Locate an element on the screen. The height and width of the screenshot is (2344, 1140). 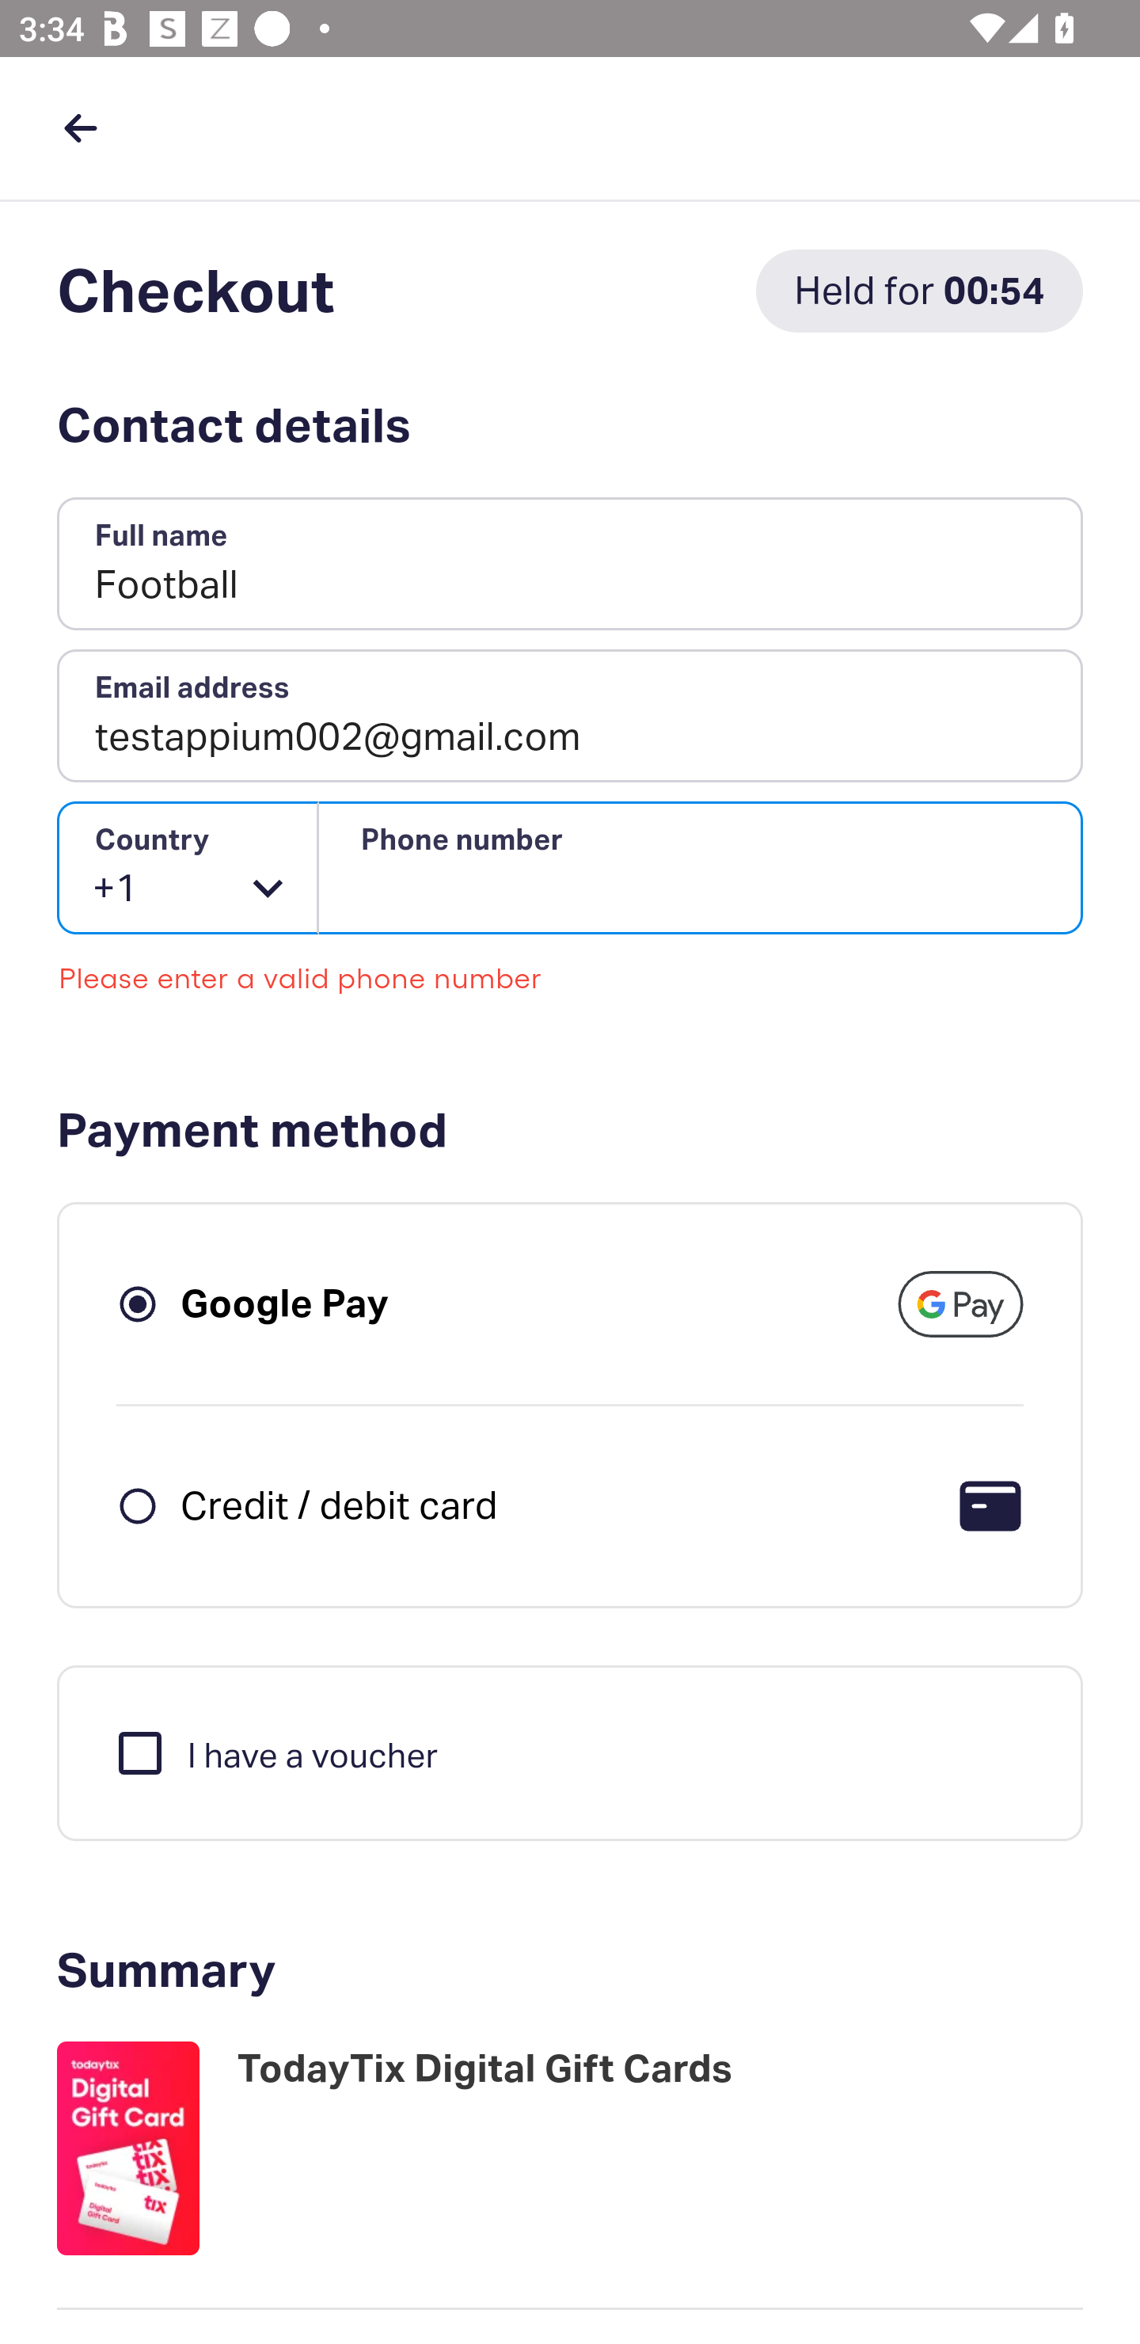
back button is located at coordinates (80, 127).